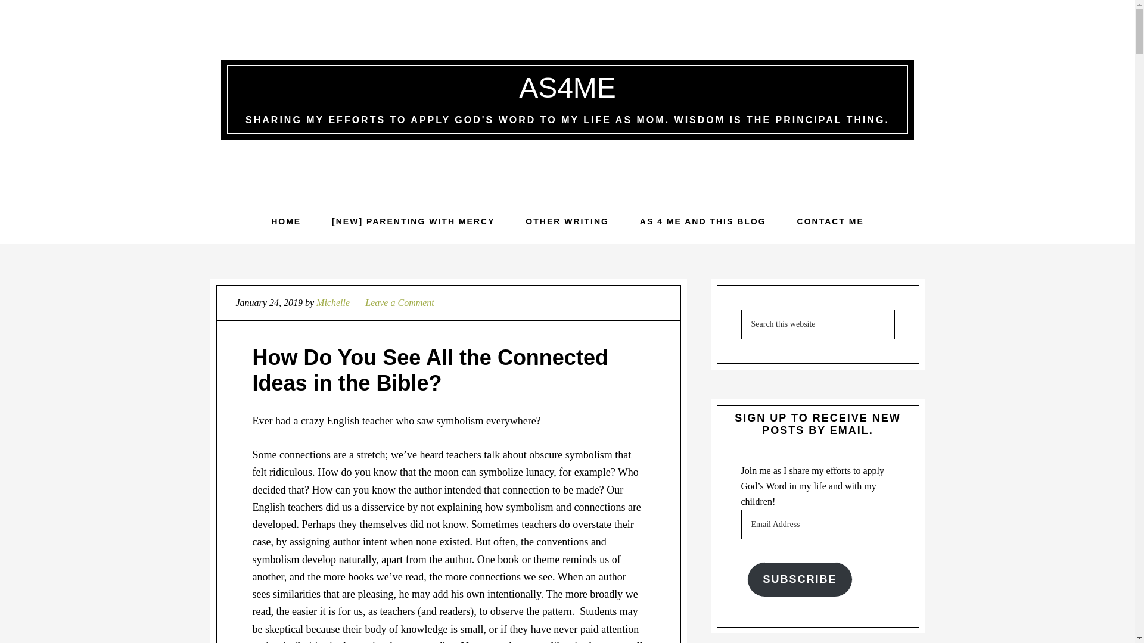  What do you see at coordinates (399, 302) in the screenshot?
I see `Leave a Comment` at bounding box center [399, 302].